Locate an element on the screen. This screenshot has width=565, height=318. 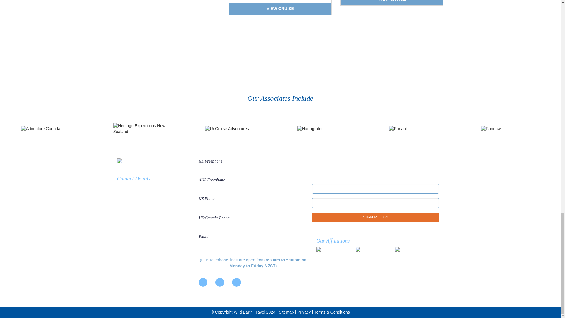
Adventure Canada is located at coordinates (50, 129).